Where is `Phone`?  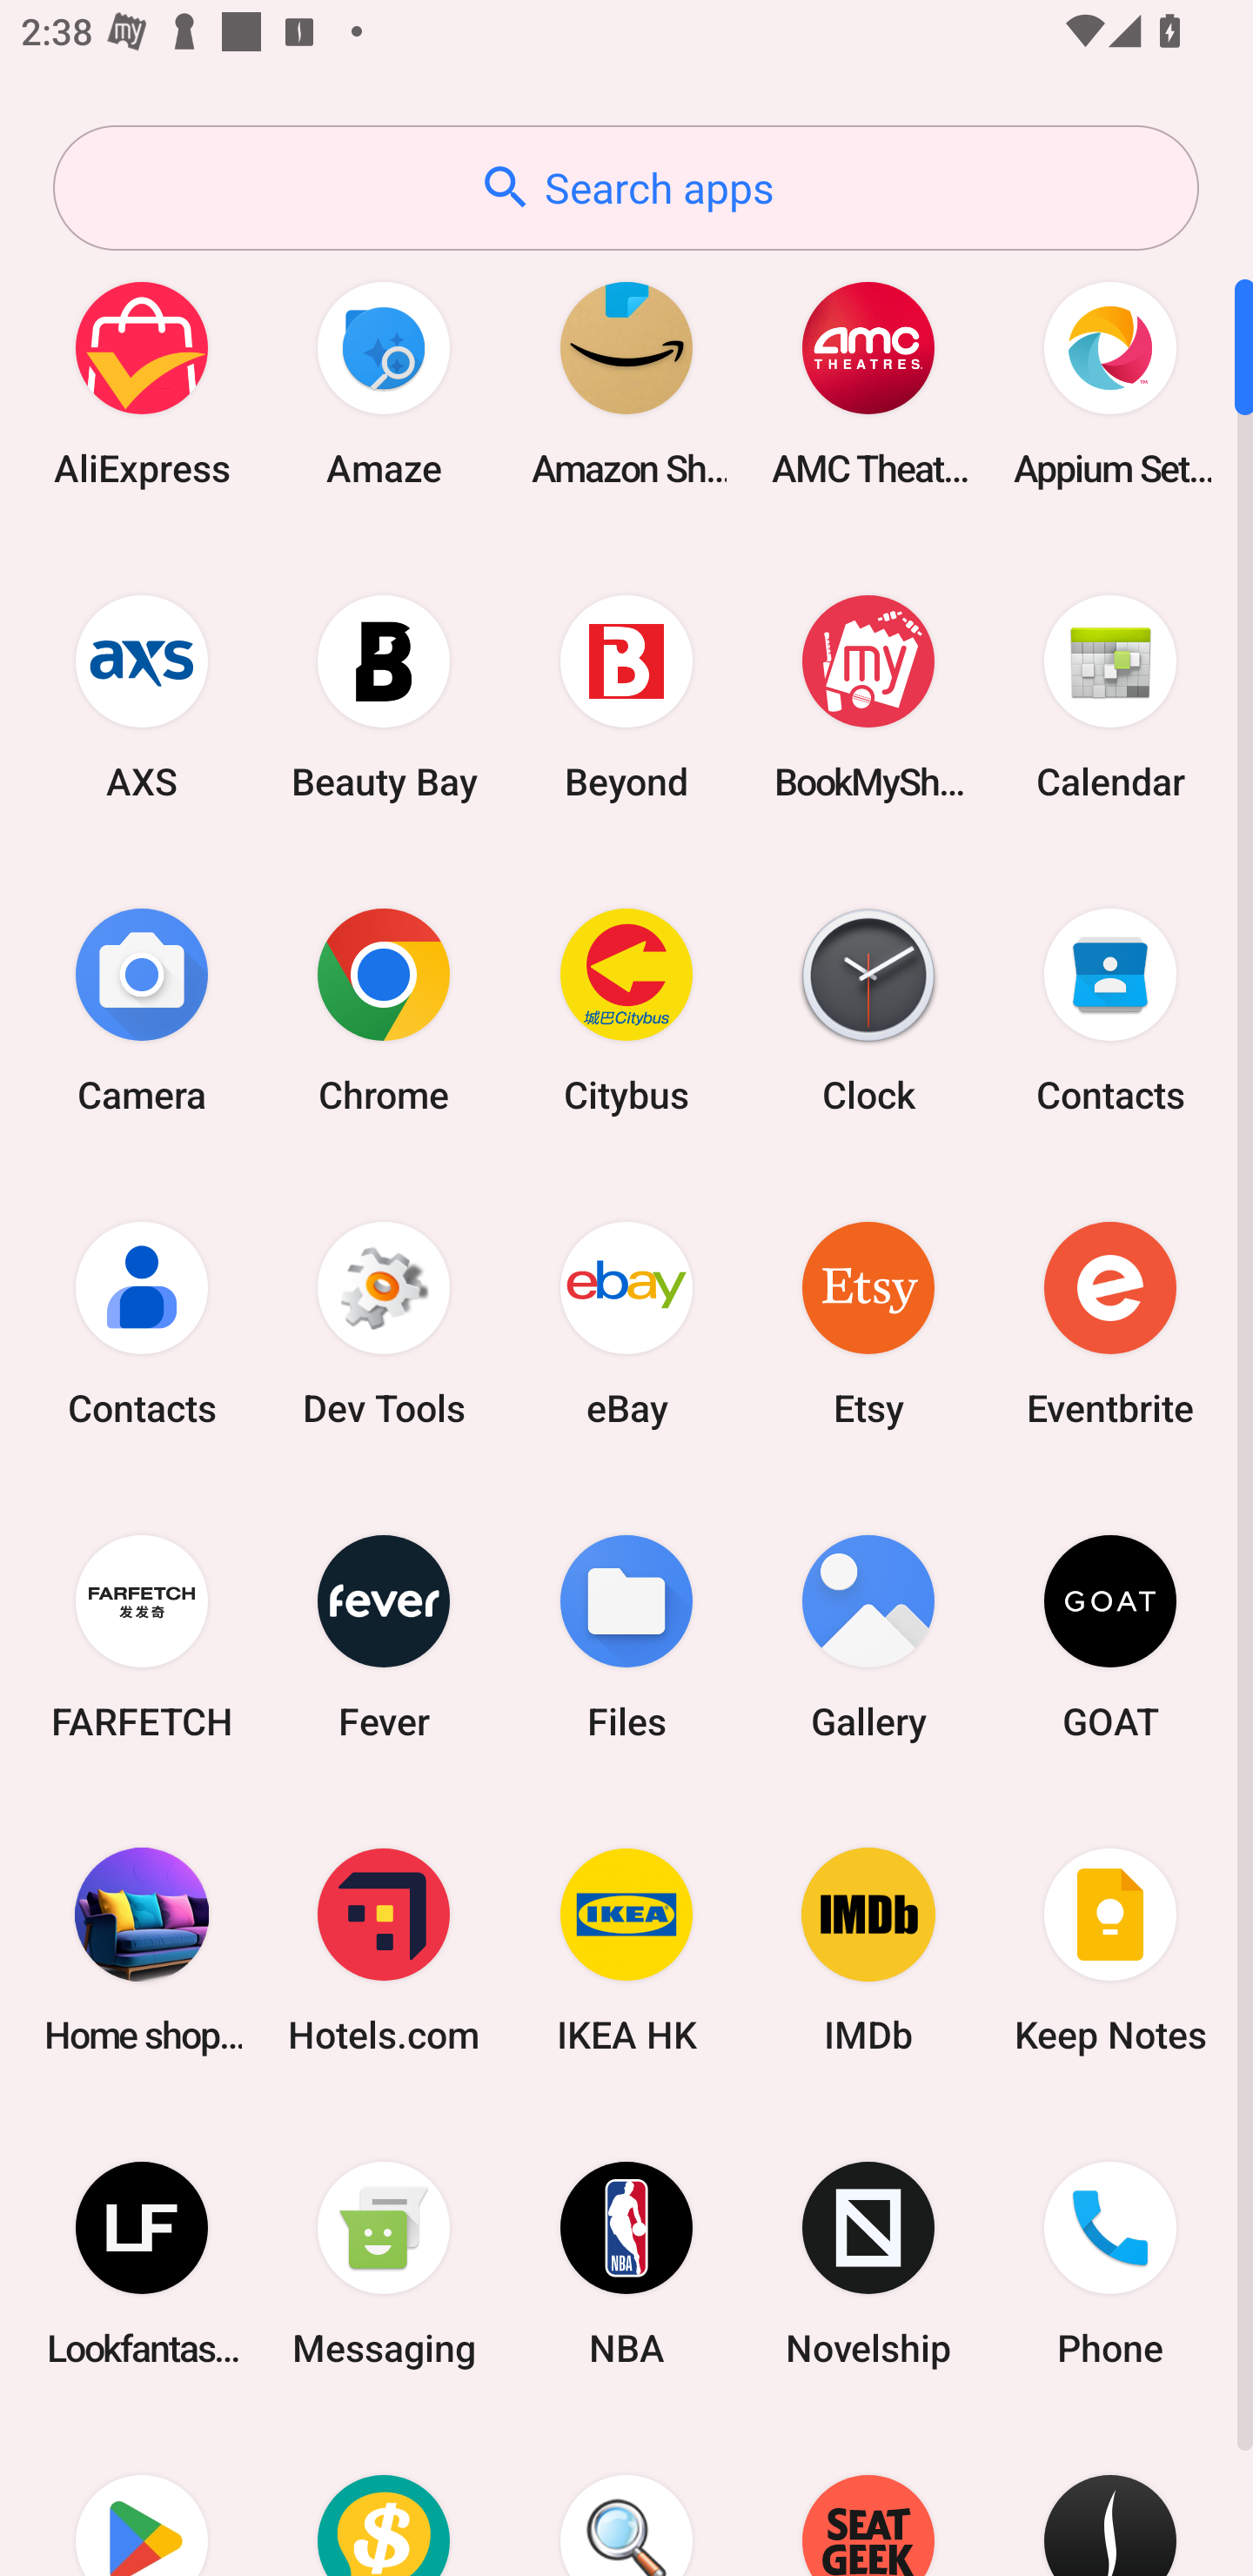 Phone is located at coordinates (1110, 2264).